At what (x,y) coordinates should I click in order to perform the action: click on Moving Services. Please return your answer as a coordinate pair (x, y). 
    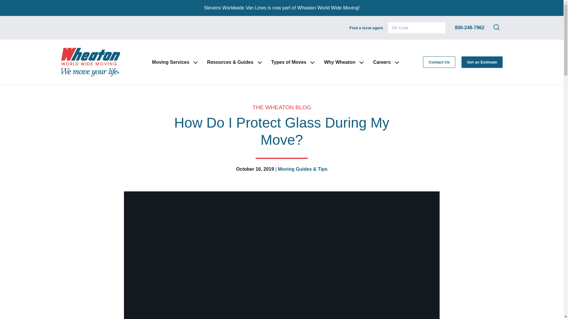
    Looking at the image, I should click on (170, 62).